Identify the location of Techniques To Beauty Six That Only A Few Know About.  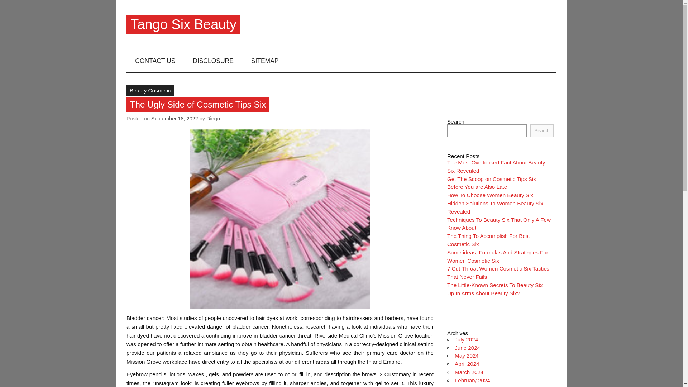
(499, 224).